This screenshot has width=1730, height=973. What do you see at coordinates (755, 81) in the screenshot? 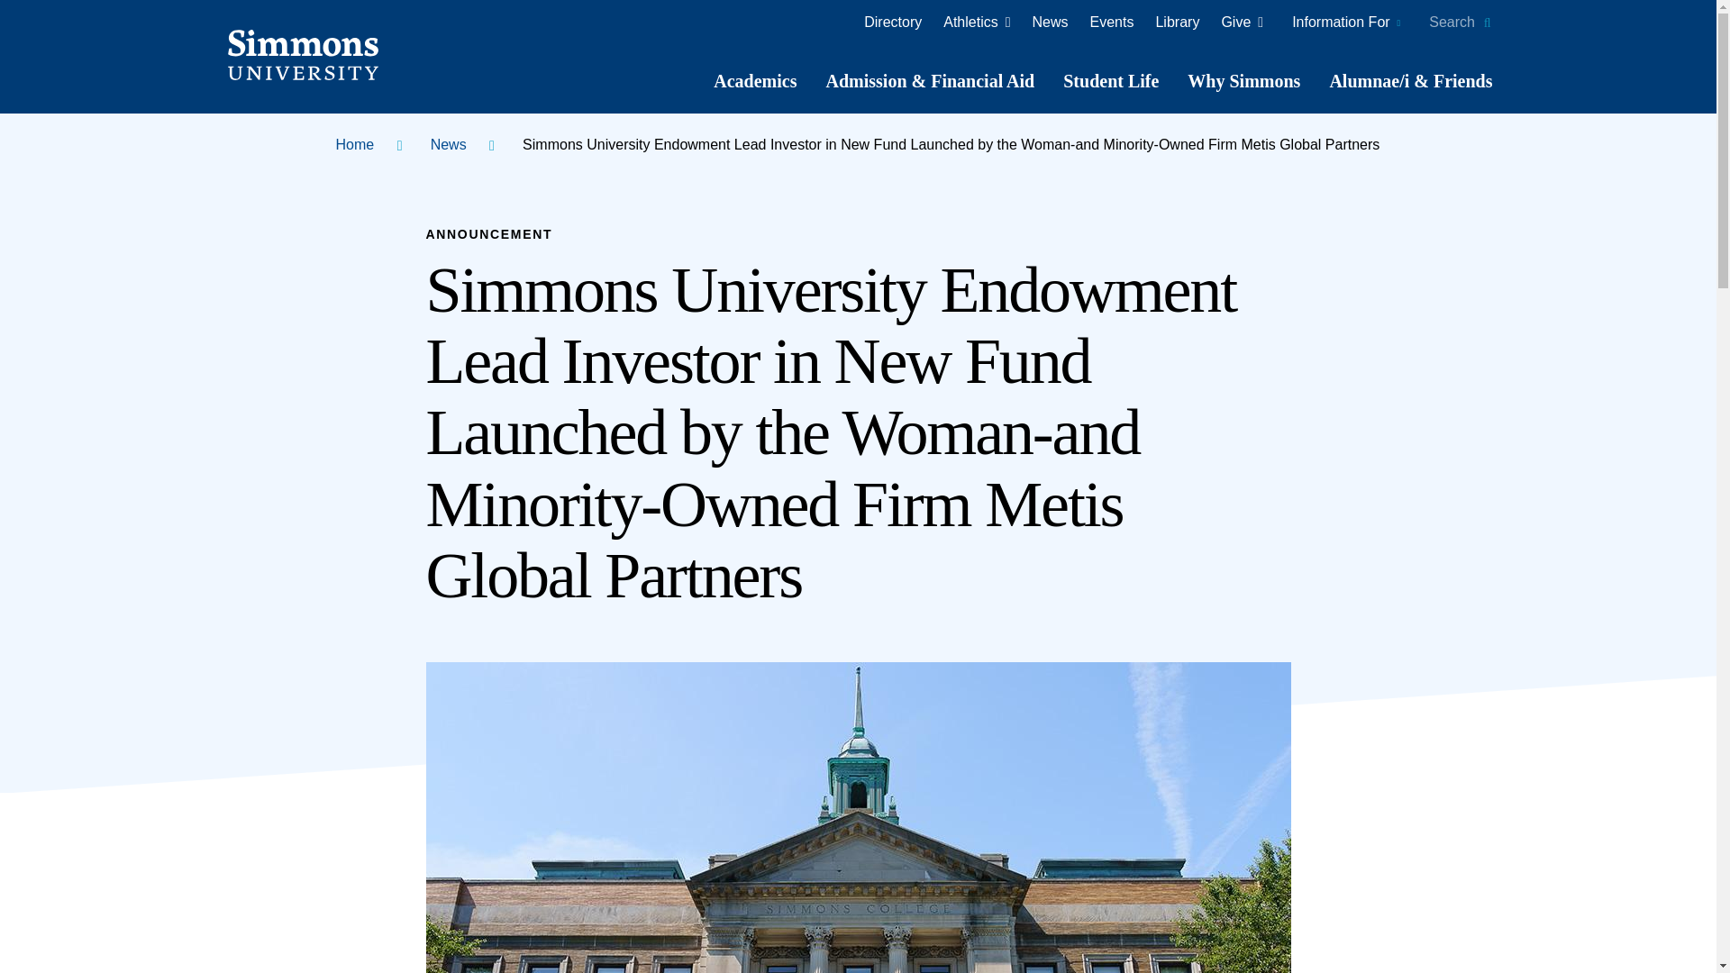
I see `Library` at bounding box center [755, 81].